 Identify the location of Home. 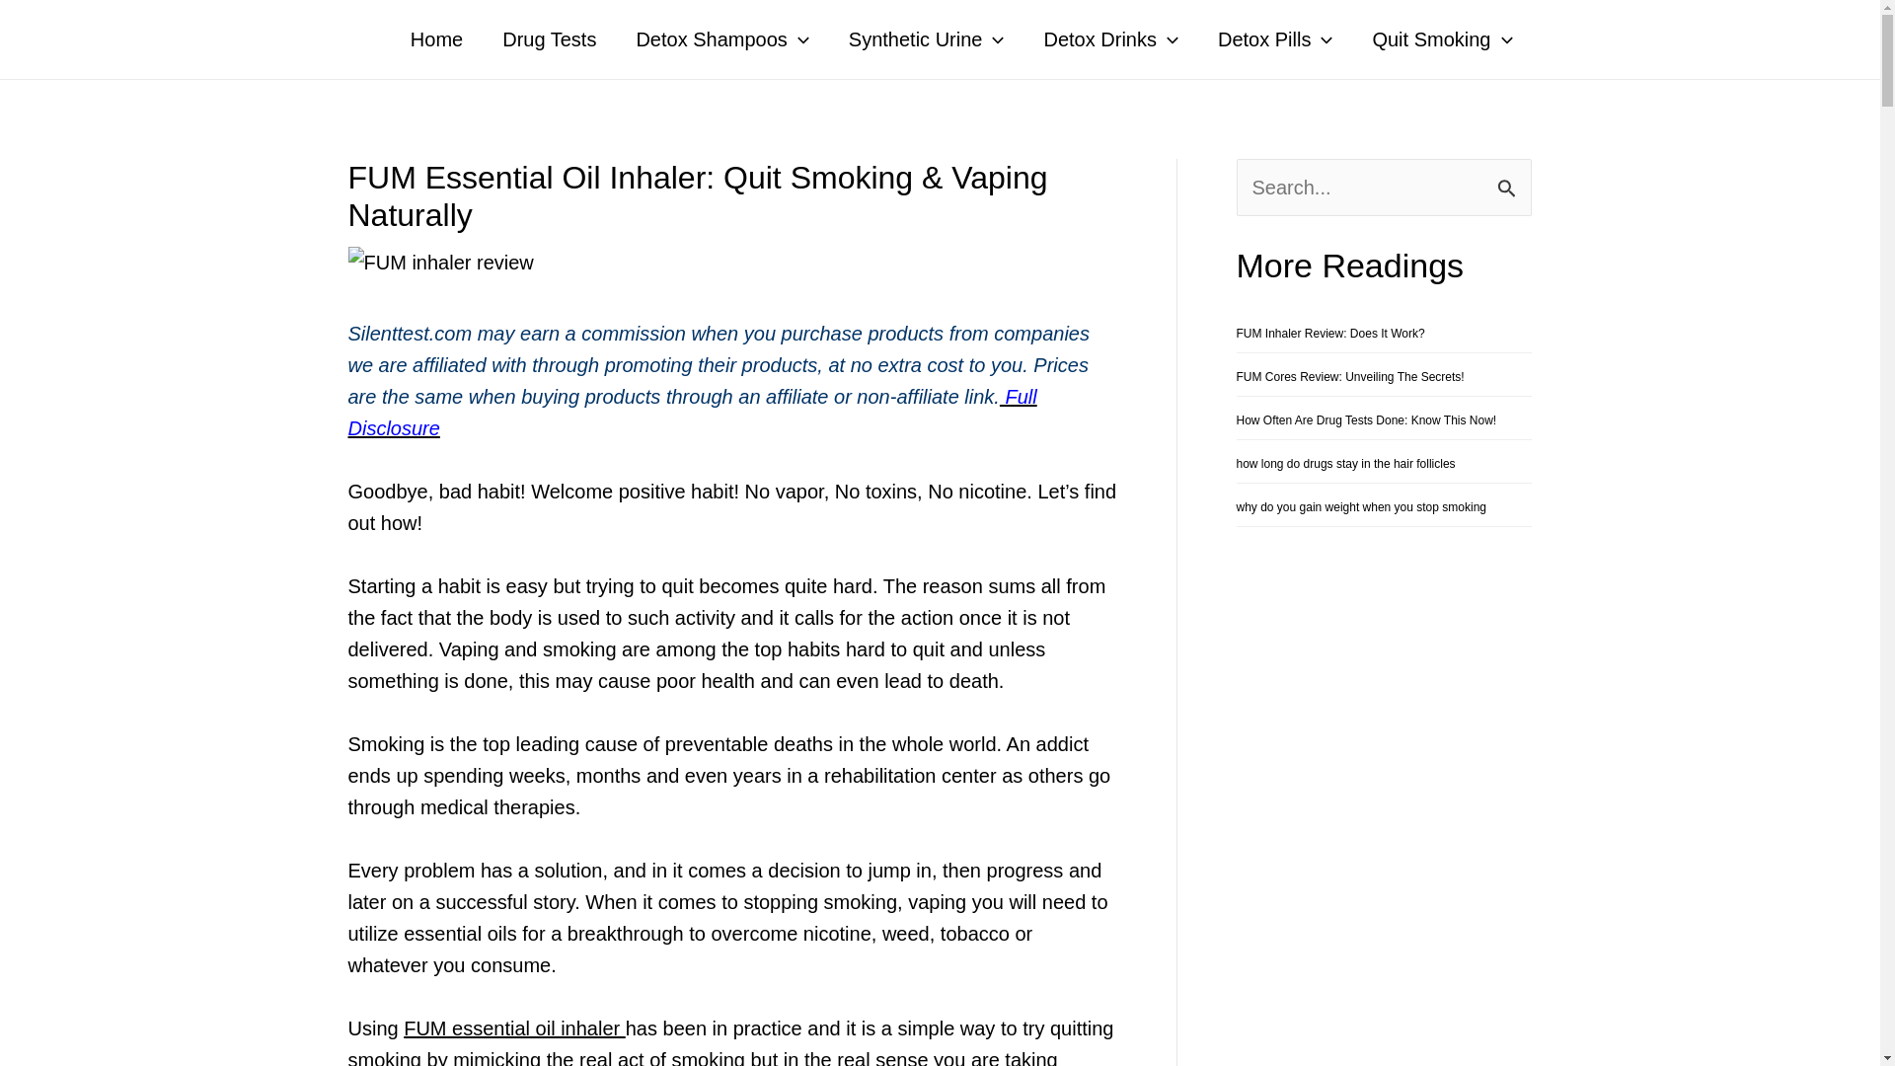
(436, 39).